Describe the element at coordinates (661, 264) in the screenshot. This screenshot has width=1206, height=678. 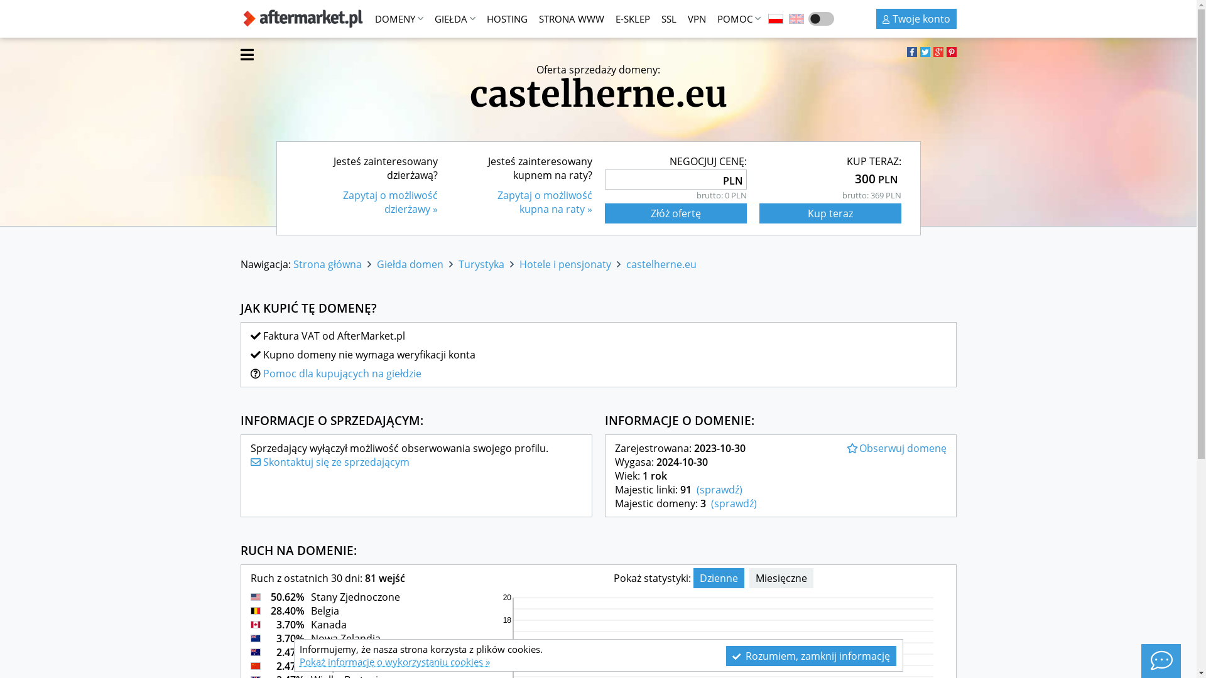
I see `castelherne.eu` at that location.